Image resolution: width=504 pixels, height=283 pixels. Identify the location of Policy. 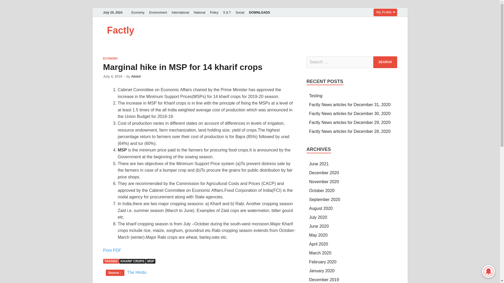
(214, 12).